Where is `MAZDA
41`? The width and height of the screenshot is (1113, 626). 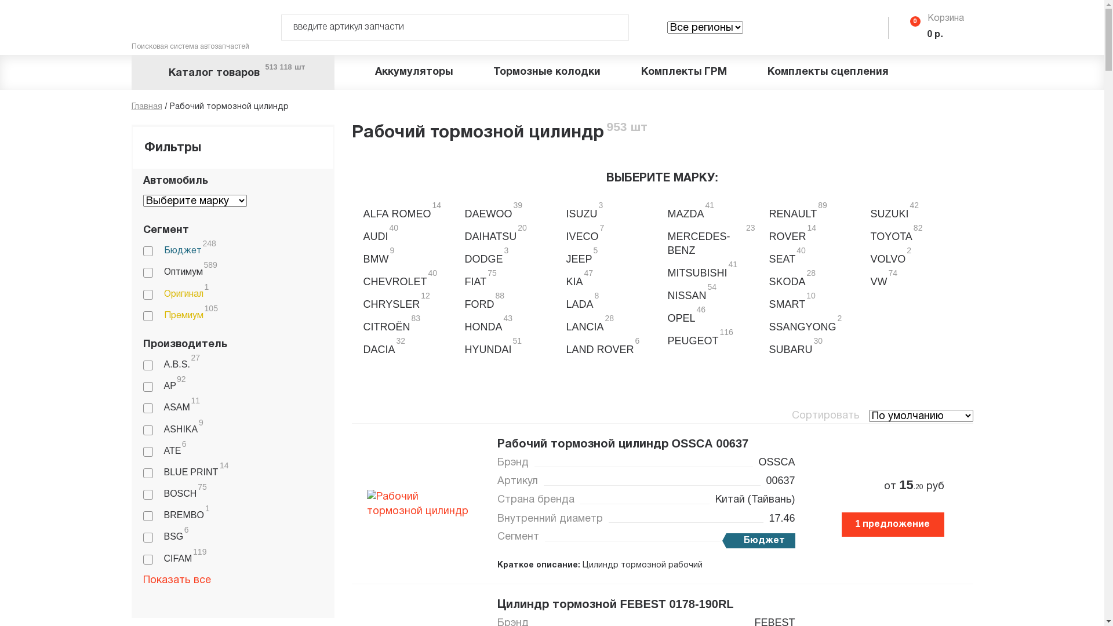 MAZDA
41 is located at coordinates (713, 211).